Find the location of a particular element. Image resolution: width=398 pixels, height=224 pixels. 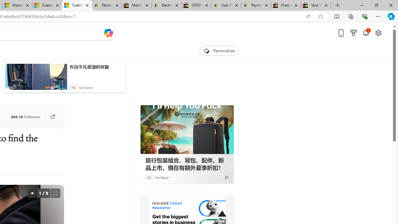

Full screen is located at coordinates (55, 193).